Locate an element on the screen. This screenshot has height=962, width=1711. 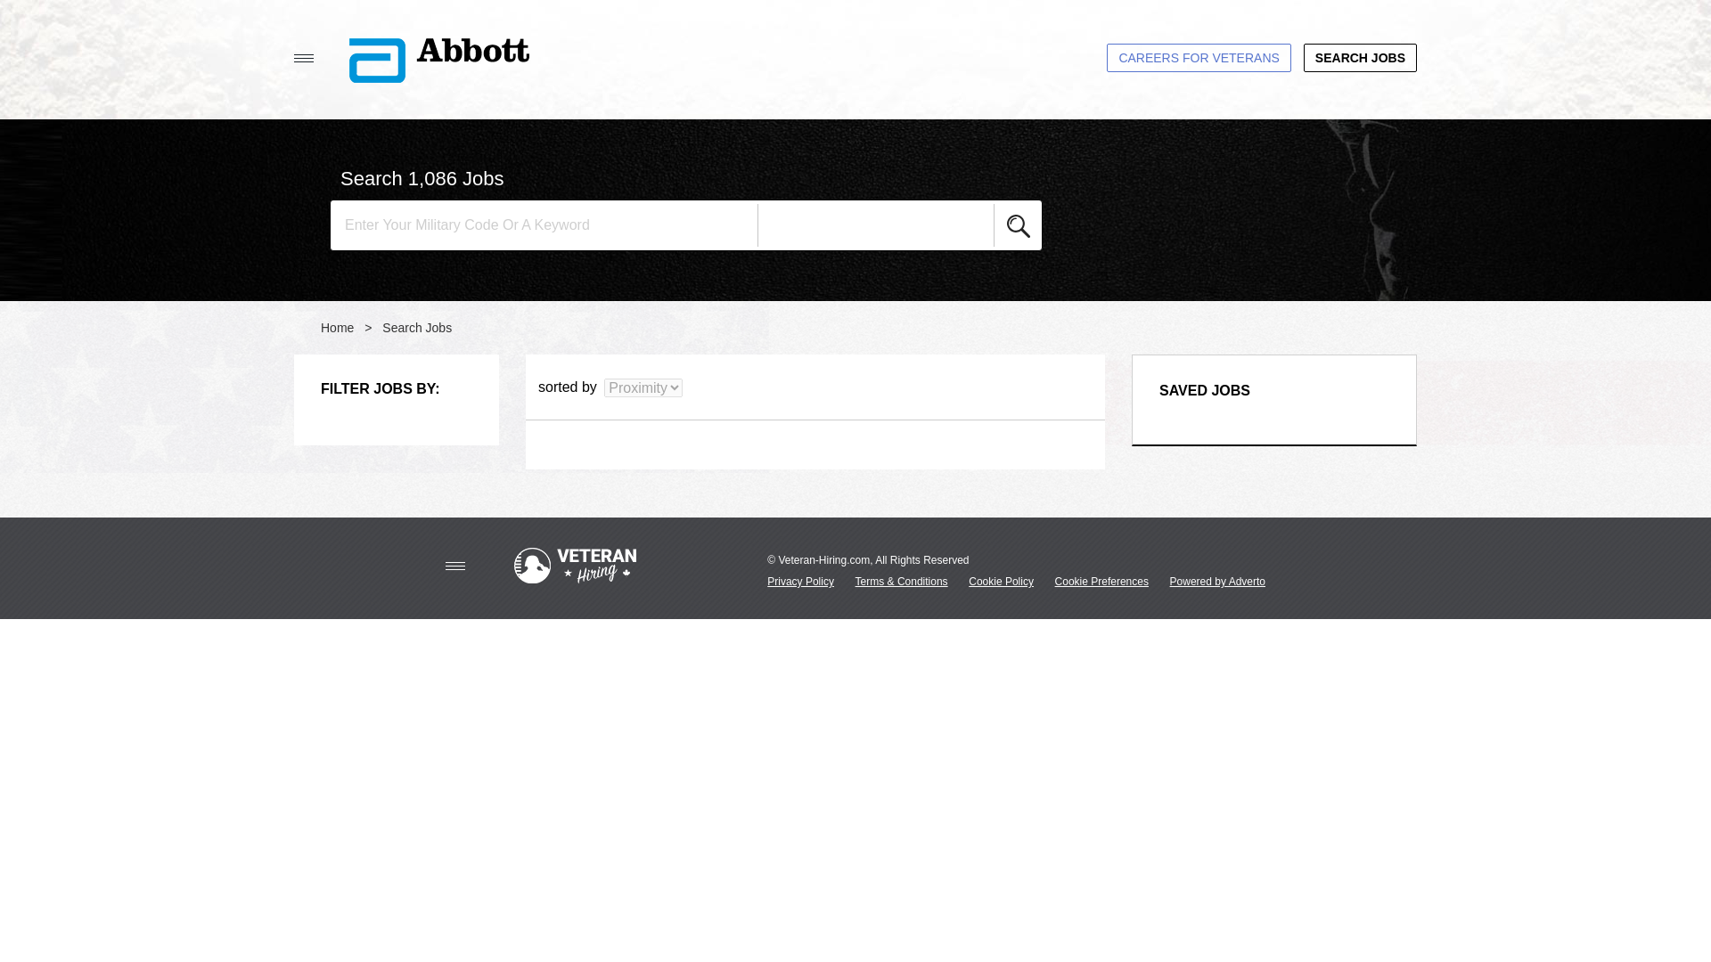
CAREERS FOR VETERANS is located at coordinates (1198, 57).